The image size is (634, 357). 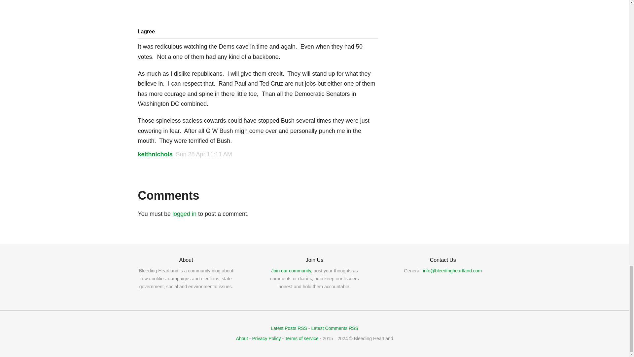 I want to click on Comment Permalink, so click(x=204, y=154).